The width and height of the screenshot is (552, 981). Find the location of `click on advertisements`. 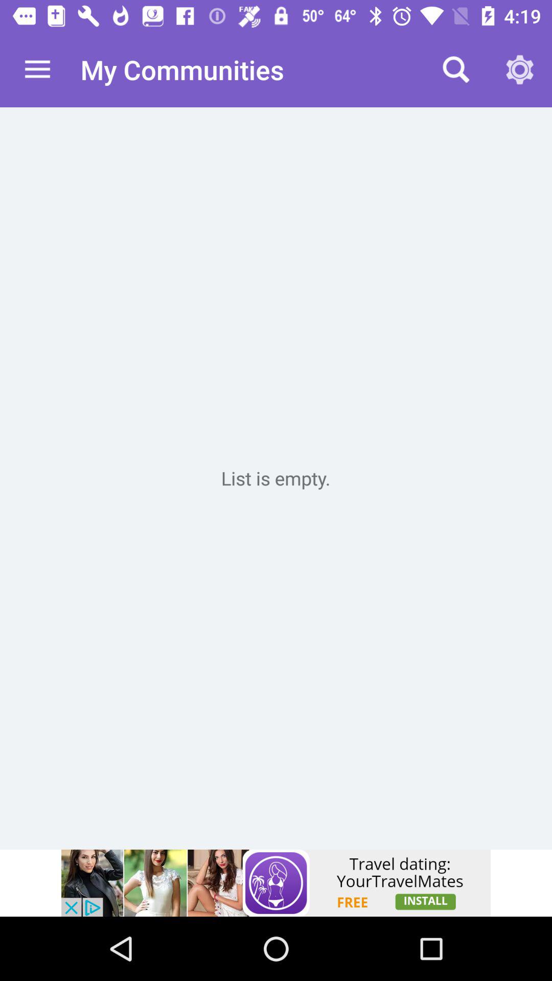

click on advertisements is located at coordinates (276, 883).